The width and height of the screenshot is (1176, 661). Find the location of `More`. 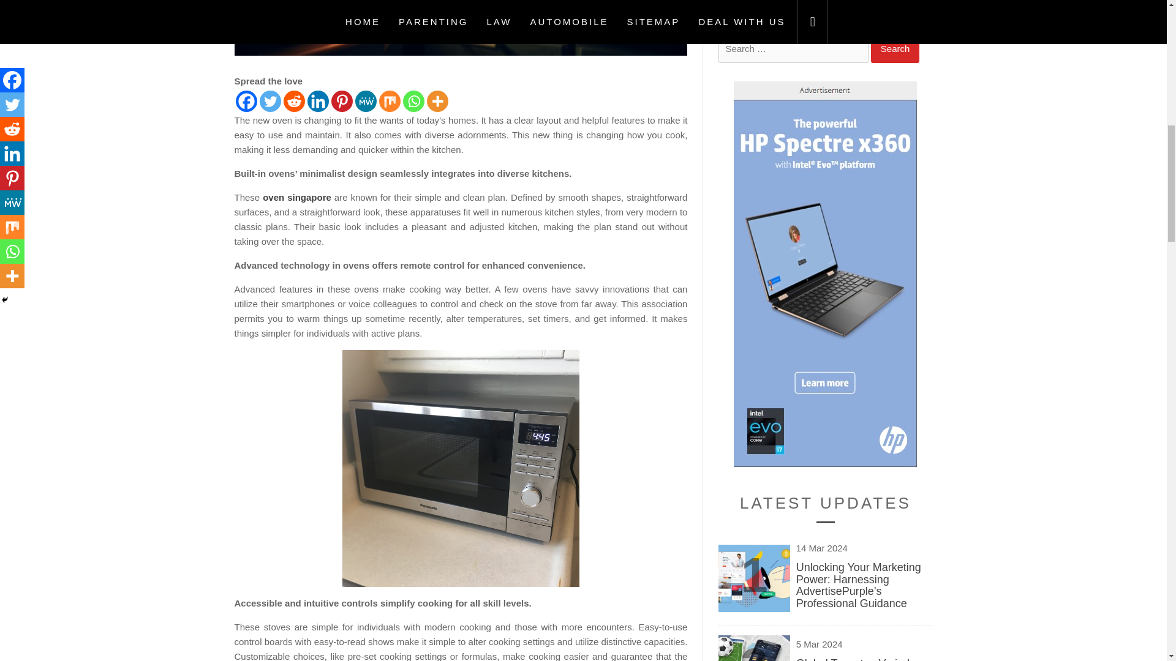

More is located at coordinates (437, 100).